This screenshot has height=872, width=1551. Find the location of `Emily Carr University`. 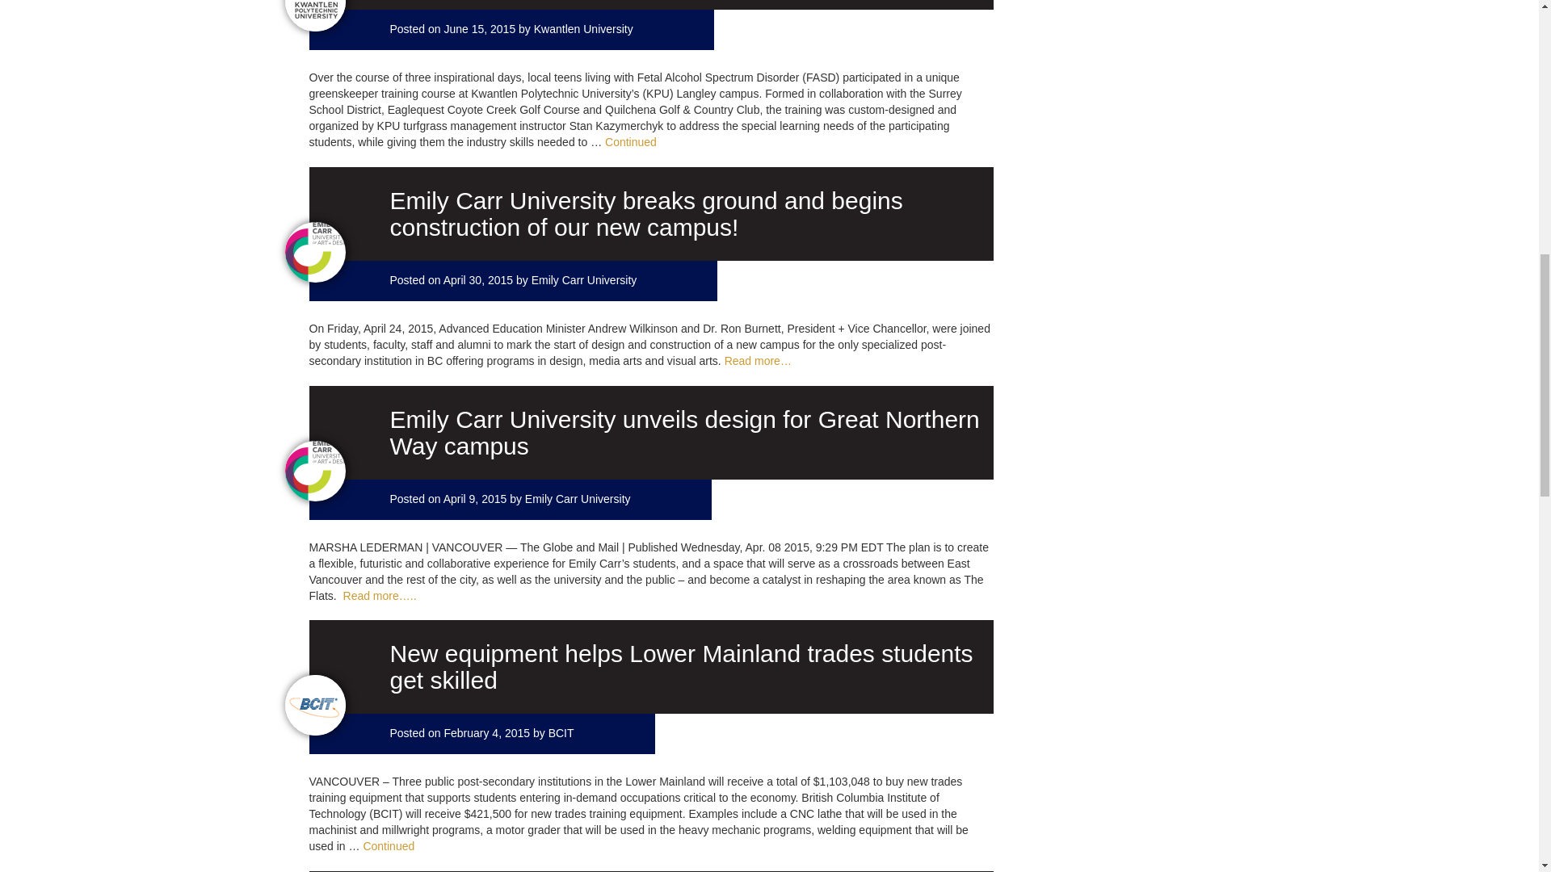

Emily Carr University is located at coordinates (578, 499).